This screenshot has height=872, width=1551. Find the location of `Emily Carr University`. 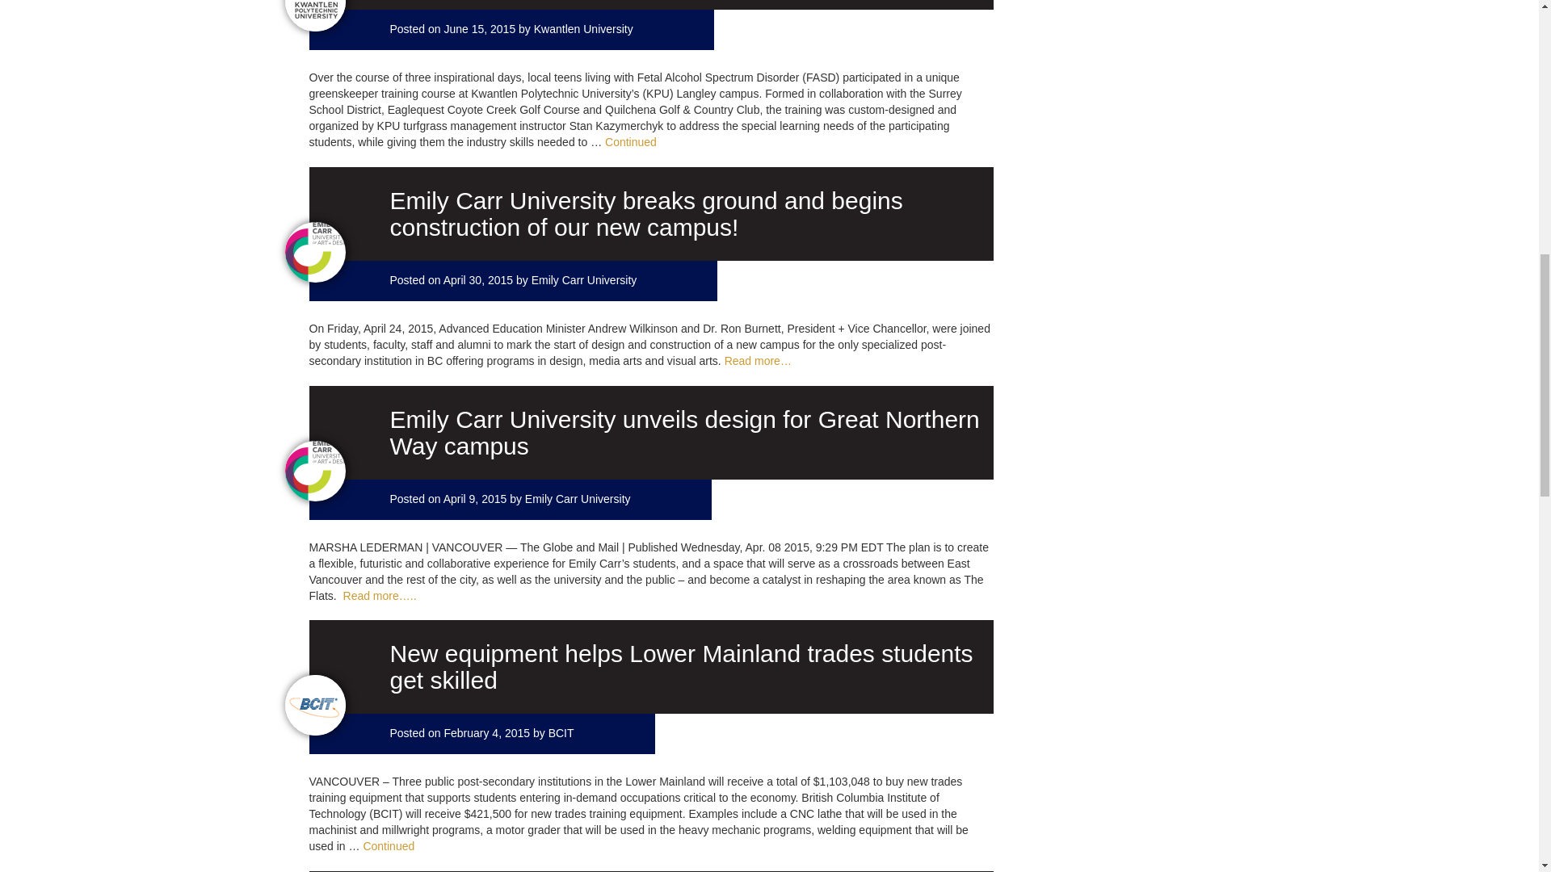

Emily Carr University is located at coordinates (578, 499).